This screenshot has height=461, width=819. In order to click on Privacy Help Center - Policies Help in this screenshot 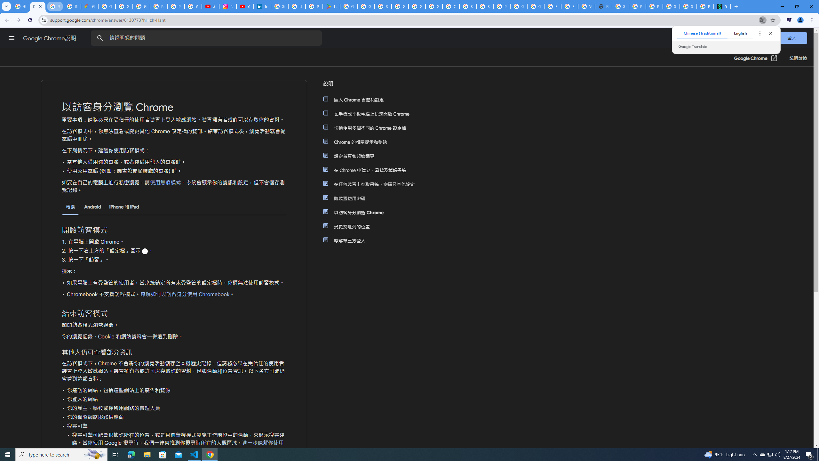, I will do `click(176, 6)`.